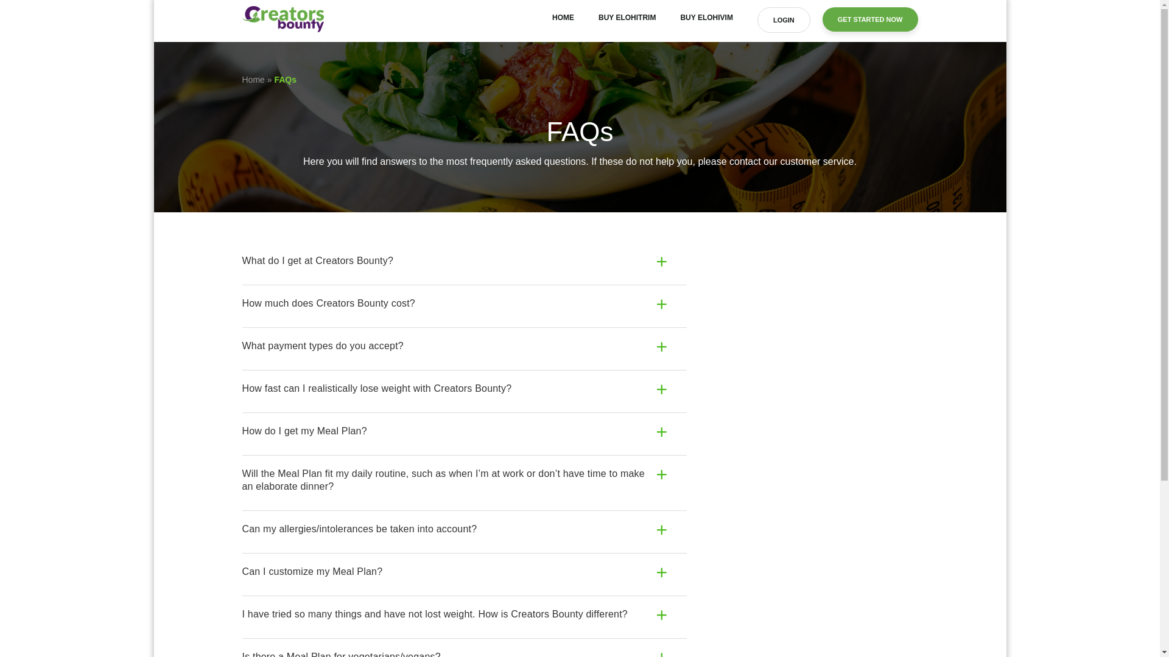  Describe the element at coordinates (784, 19) in the screenshot. I see `Login` at that location.